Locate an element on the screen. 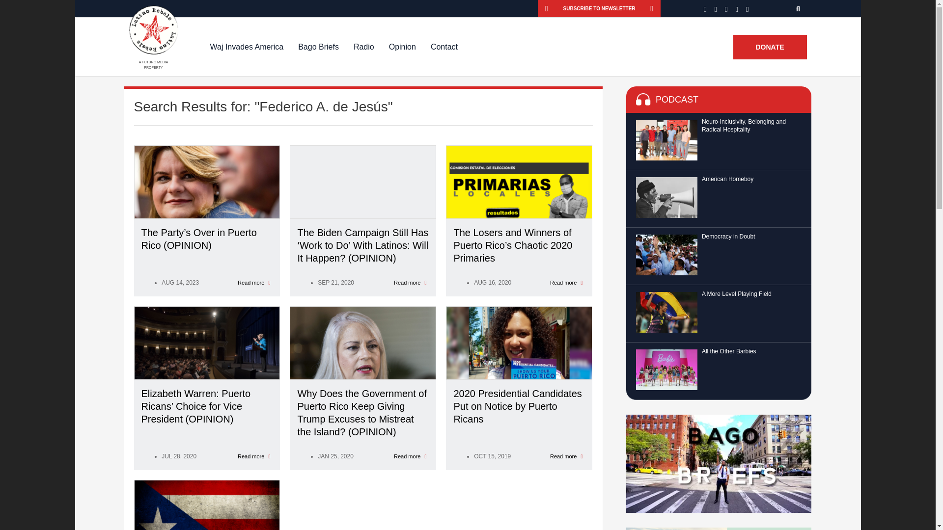 The width and height of the screenshot is (943, 530). Read more is located at coordinates (411, 456).